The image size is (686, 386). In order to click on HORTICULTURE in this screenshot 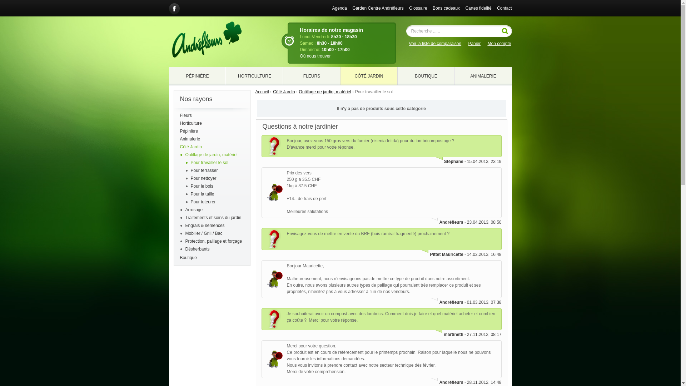, I will do `click(254, 76)`.